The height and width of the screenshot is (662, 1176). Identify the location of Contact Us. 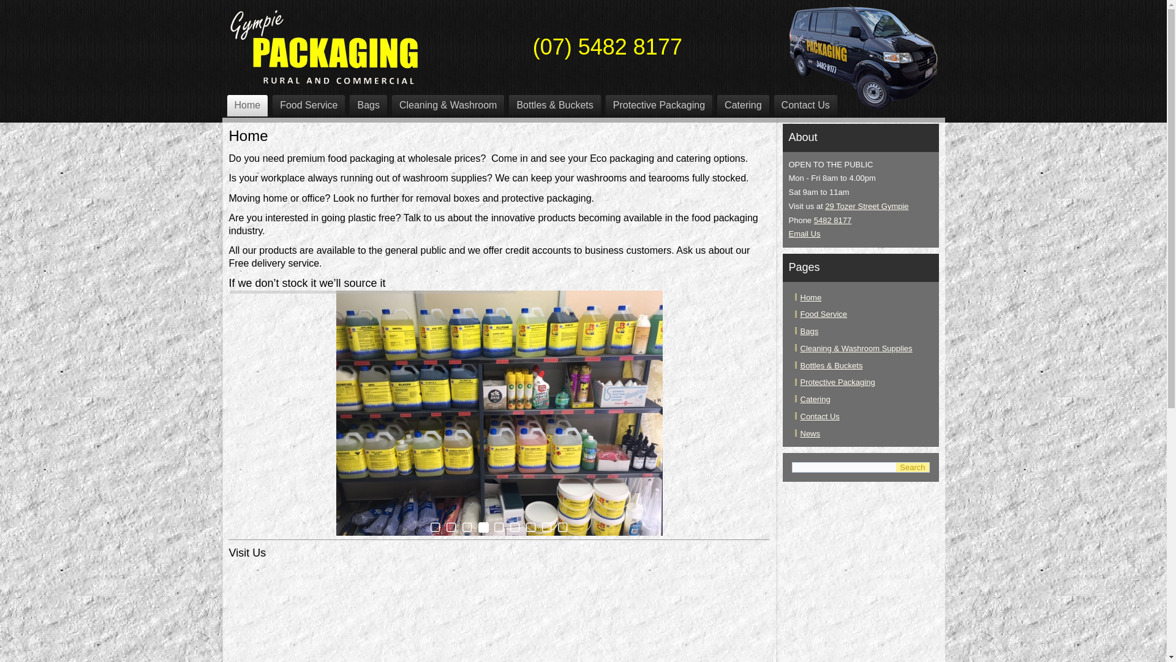
(820, 417).